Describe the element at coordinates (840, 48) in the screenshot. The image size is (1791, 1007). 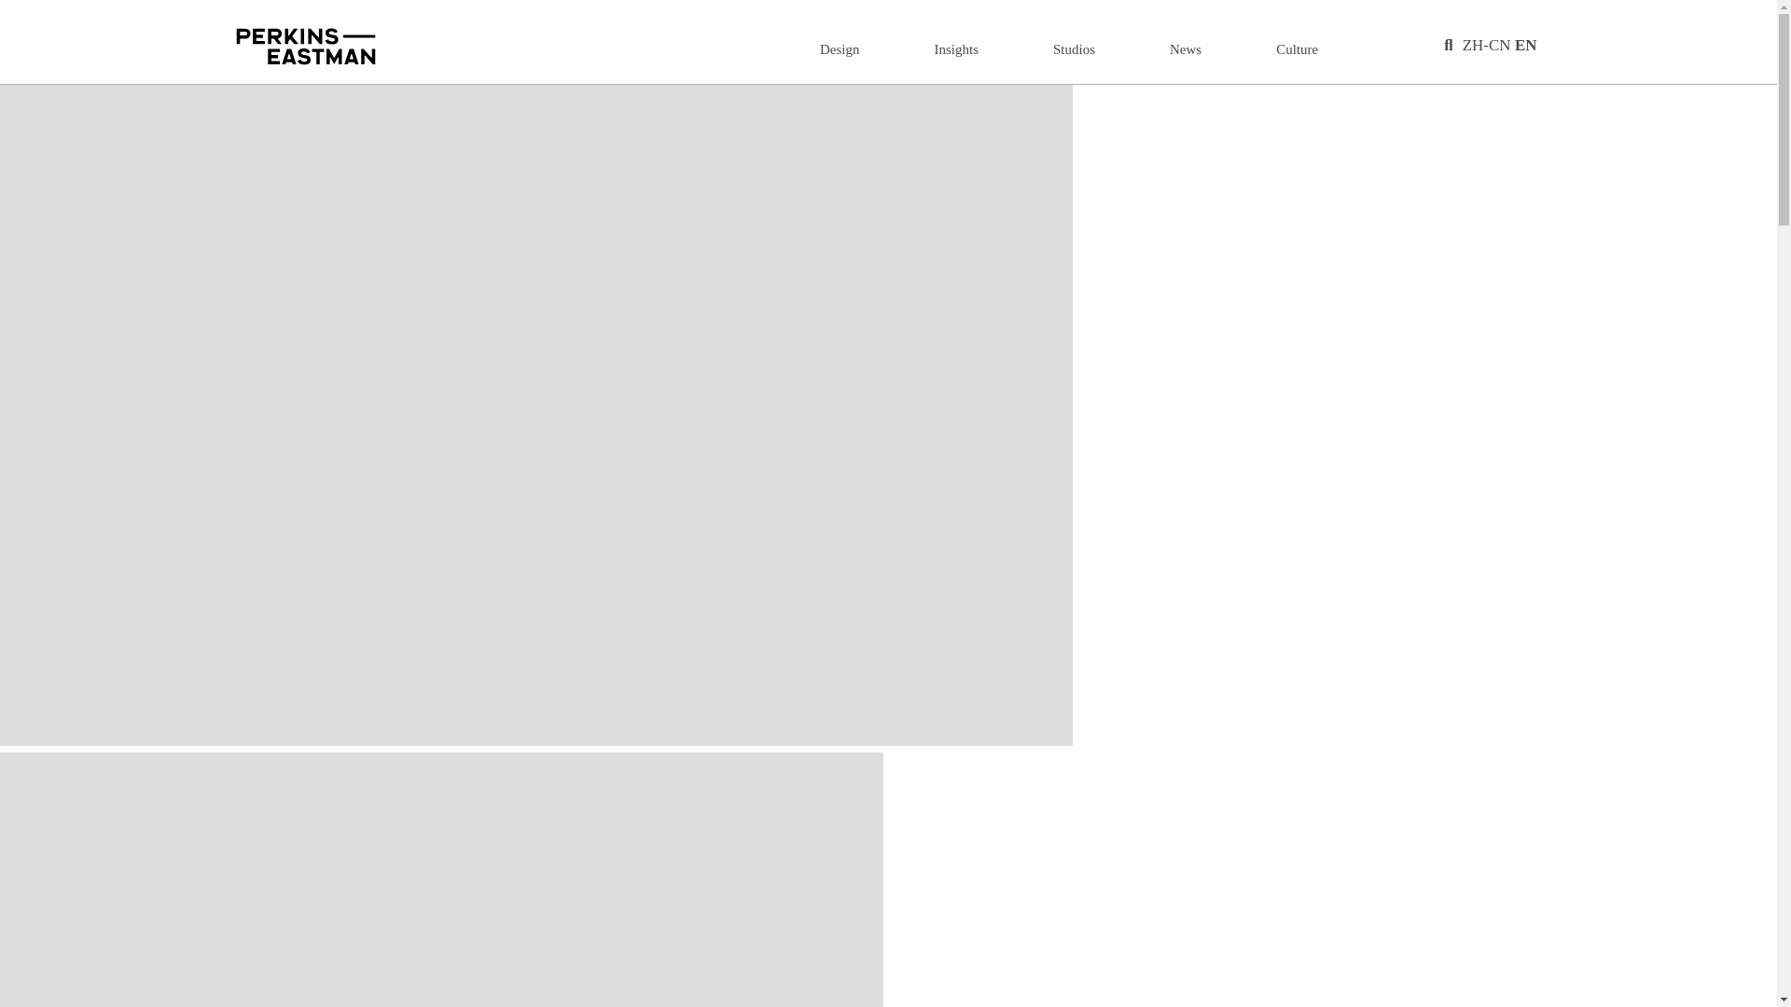
I see `Design` at that location.